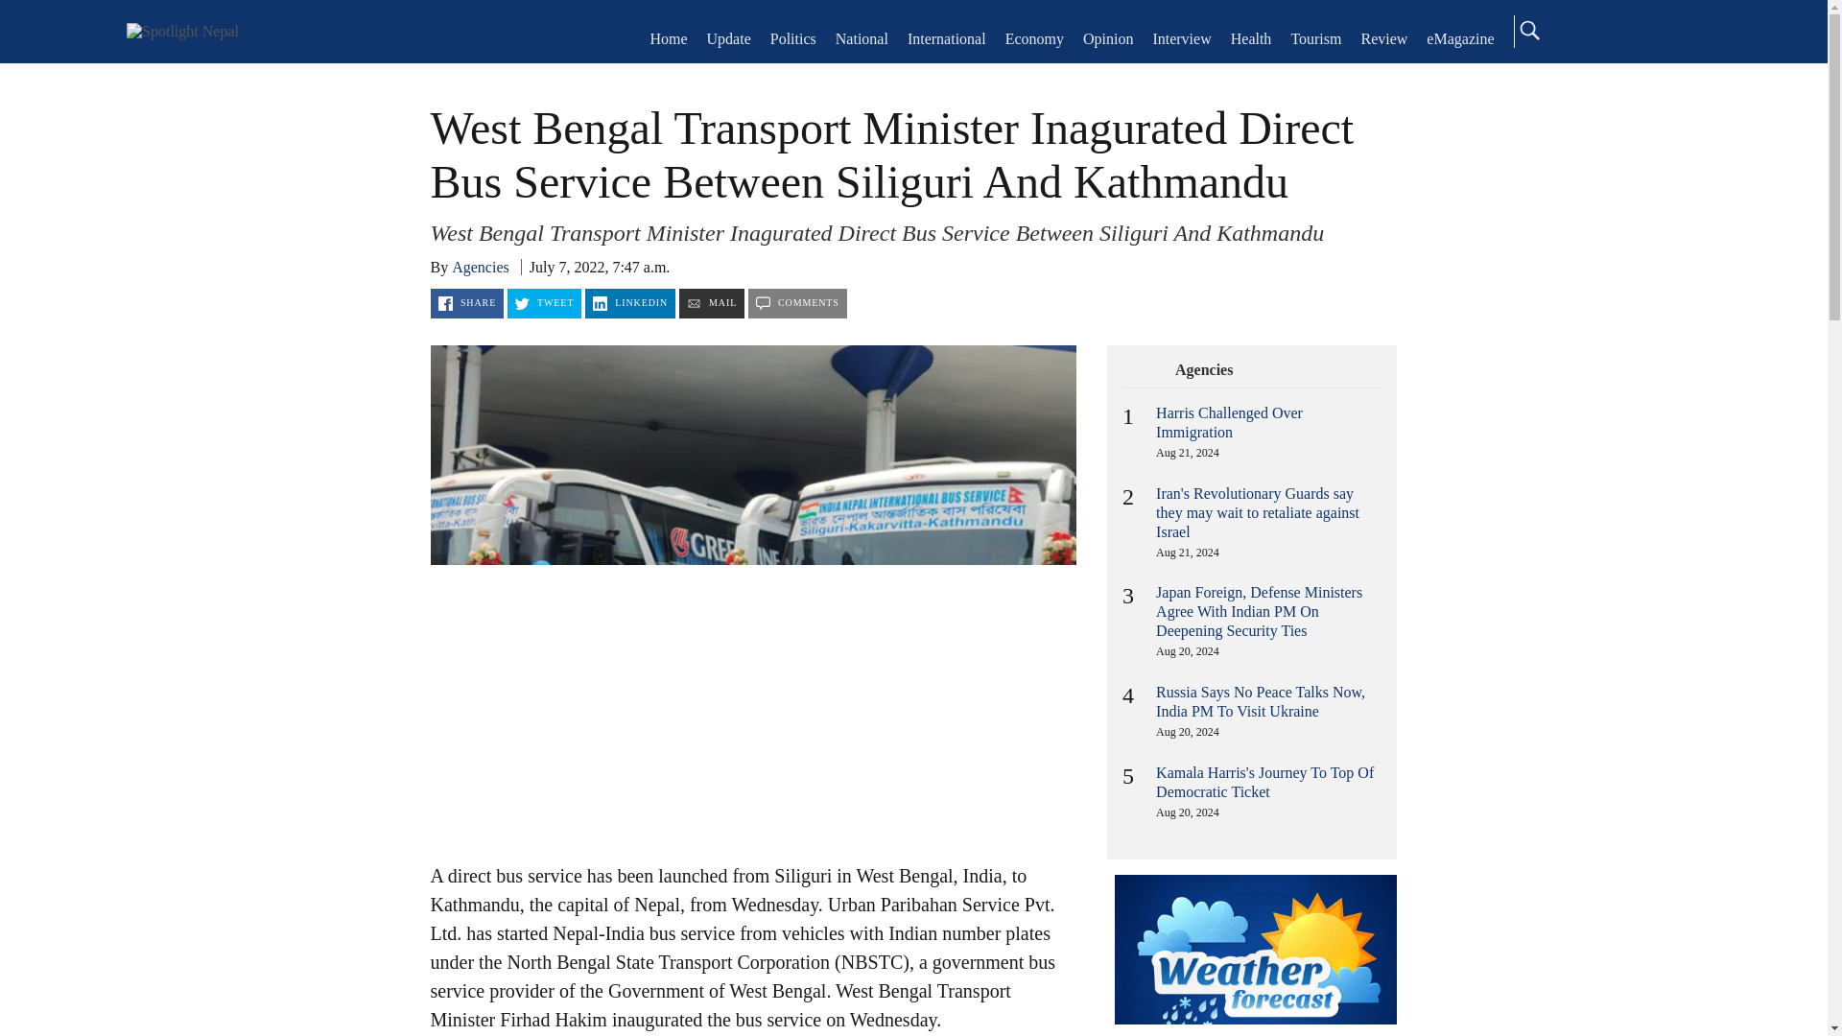 This screenshot has height=1036, width=1842. Describe the element at coordinates (712, 303) in the screenshot. I see `MAIL` at that location.